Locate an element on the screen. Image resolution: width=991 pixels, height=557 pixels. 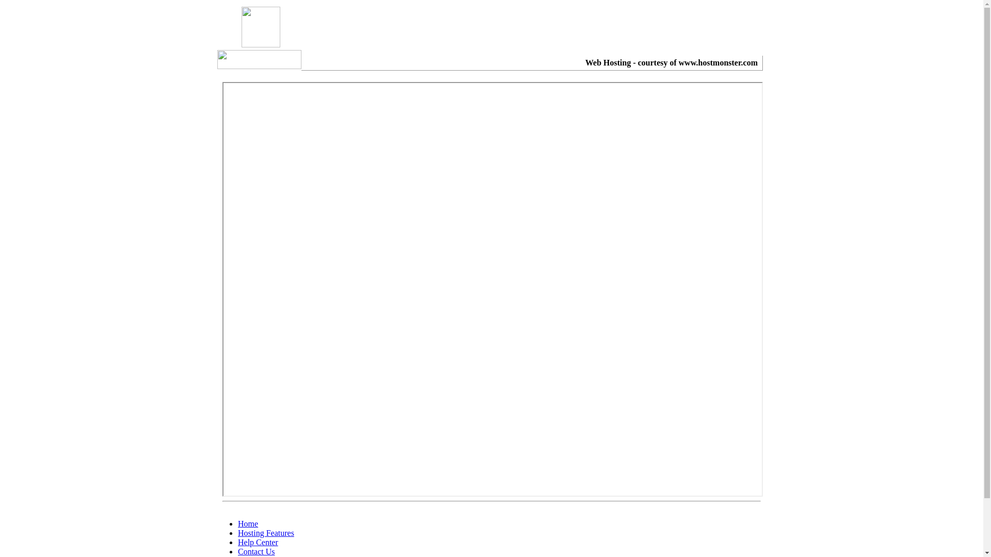
Hosting Features is located at coordinates (266, 533).